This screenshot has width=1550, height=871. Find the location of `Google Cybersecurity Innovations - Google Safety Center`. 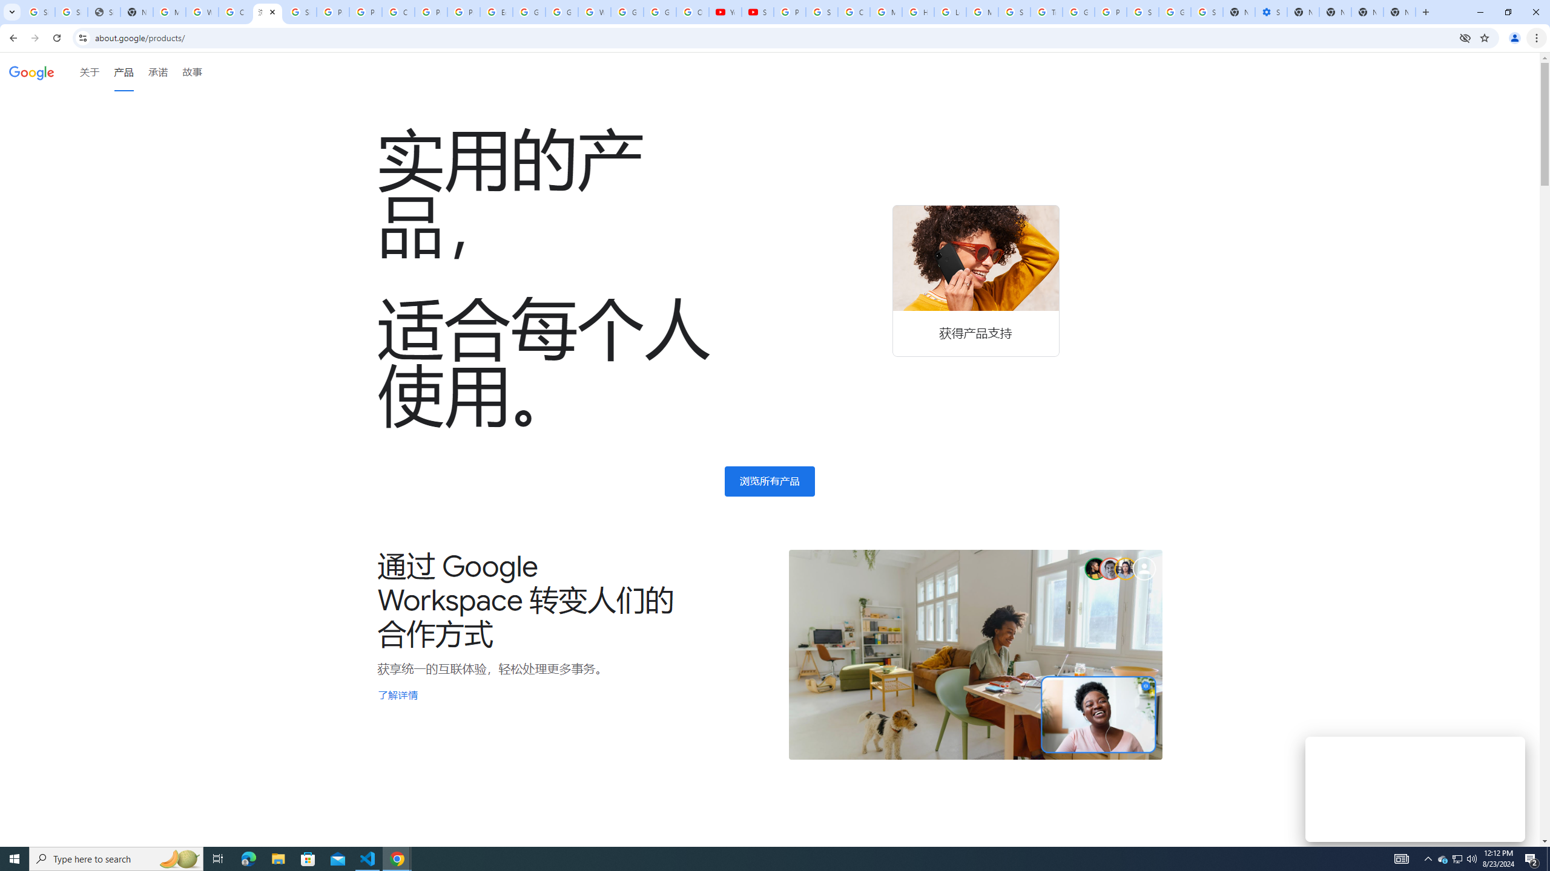

Google Cybersecurity Innovations - Google Safety Center is located at coordinates (1175, 12).